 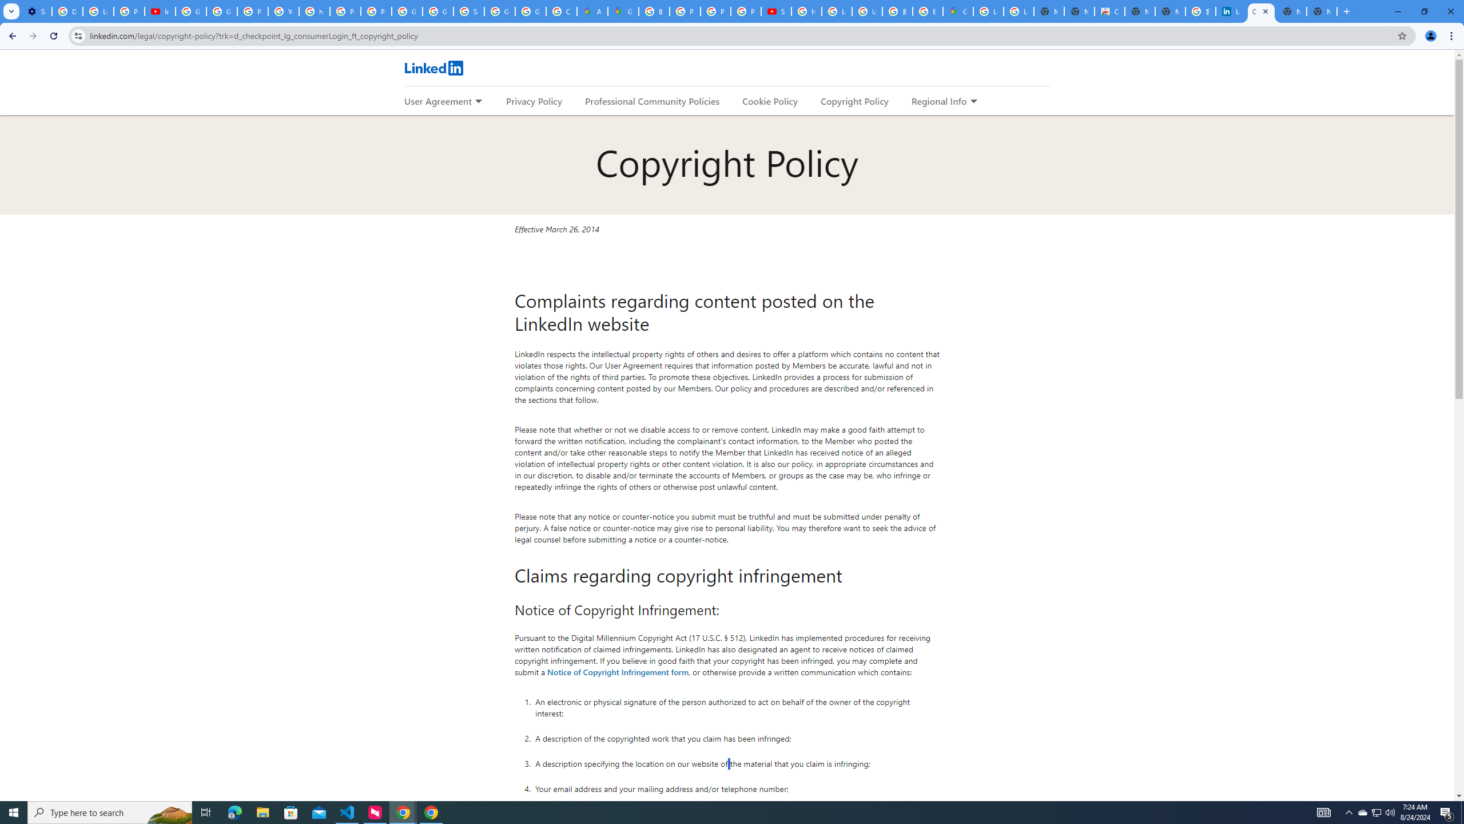 I want to click on Privacy Help Center - Policies Help, so click(x=345, y=11).